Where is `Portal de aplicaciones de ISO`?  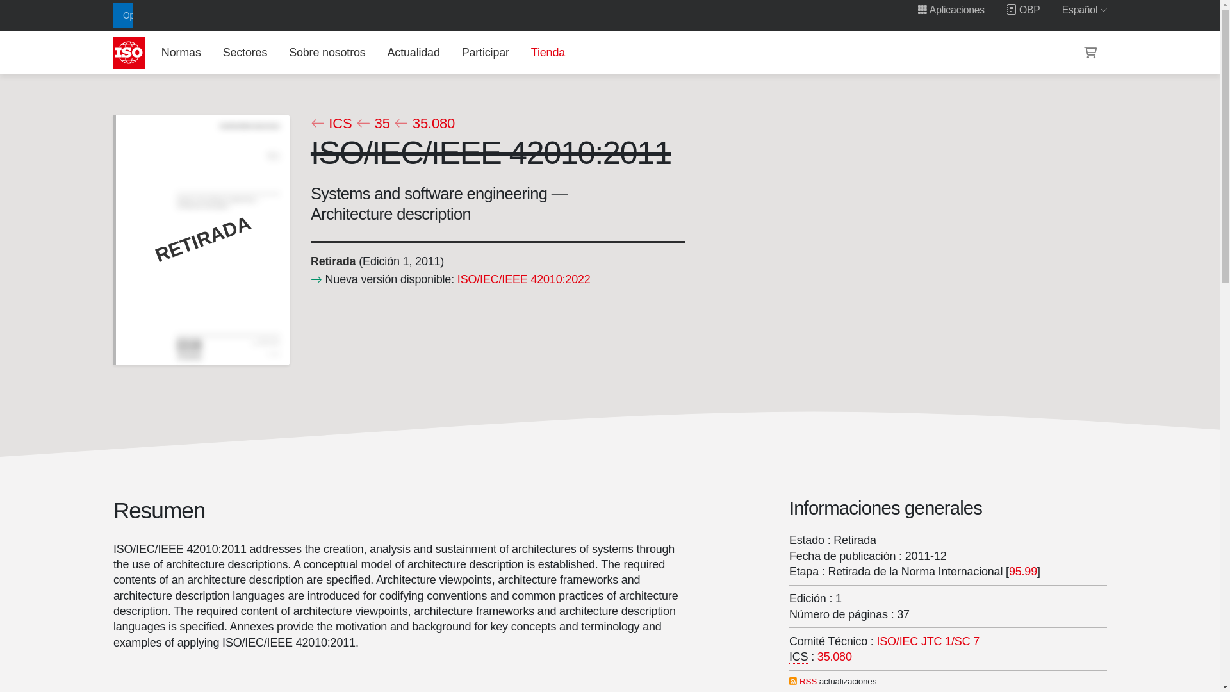
Portal de aplicaciones de ISO is located at coordinates (951, 10).